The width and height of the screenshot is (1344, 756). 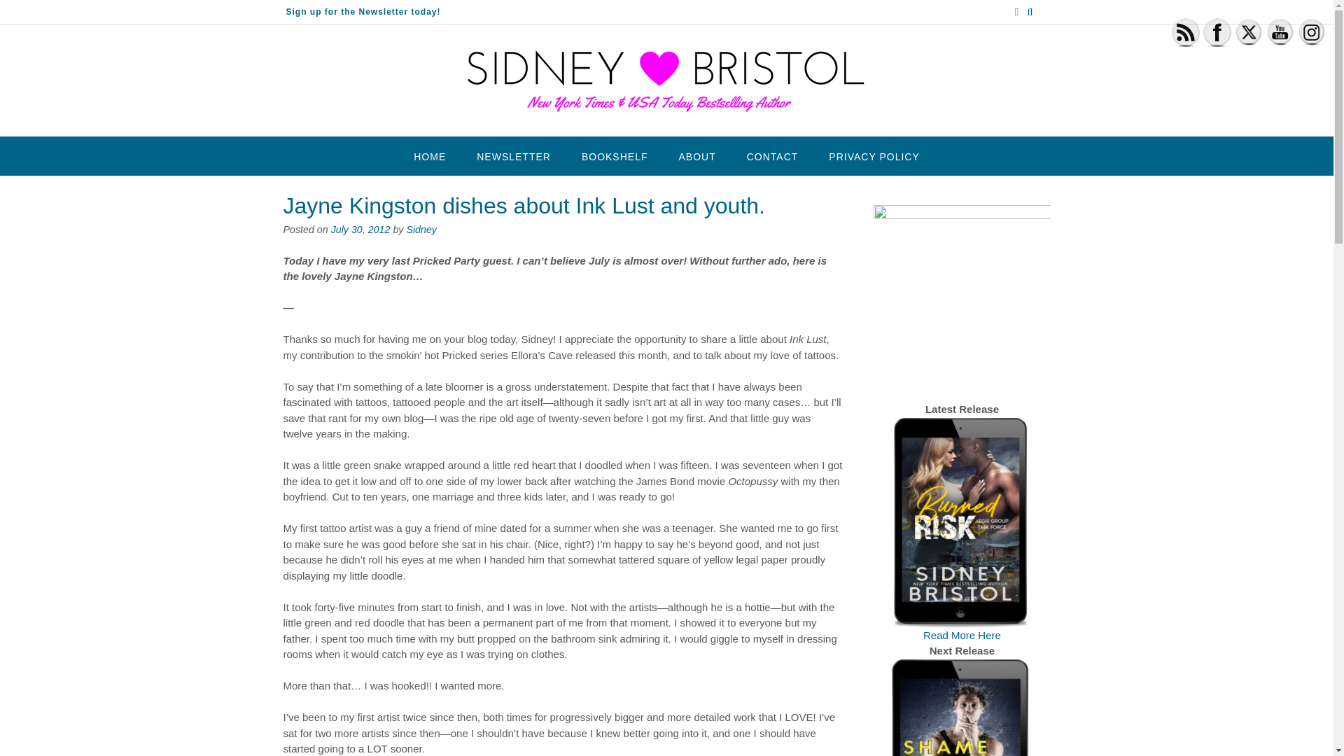 I want to click on NEWSLETTER, so click(x=513, y=155).